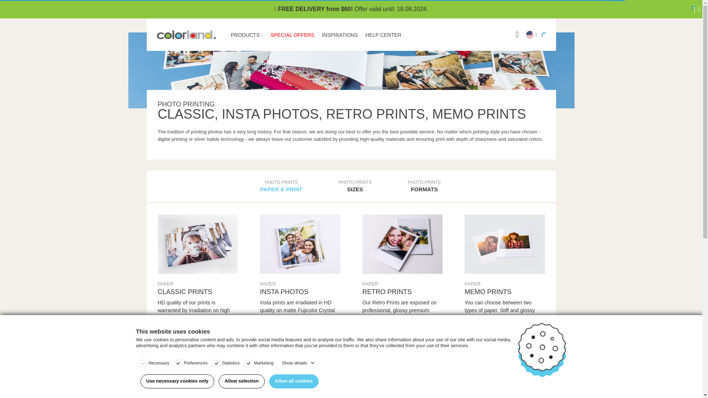 The width and height of the screenshot is (708, 398). What do you see at coordinates (298, 363) in the screenshot?
I see `Show details` at bounding box center [298, 363].